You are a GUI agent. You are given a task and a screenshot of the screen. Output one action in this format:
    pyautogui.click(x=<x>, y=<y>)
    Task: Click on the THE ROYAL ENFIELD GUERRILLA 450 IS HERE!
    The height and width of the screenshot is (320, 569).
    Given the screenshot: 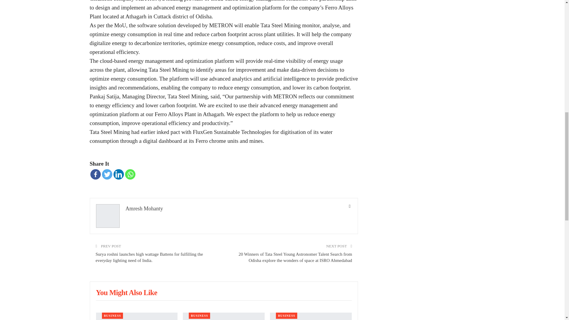 What is the action you would take?
    pyautogui.click(x=137, y=316)
    